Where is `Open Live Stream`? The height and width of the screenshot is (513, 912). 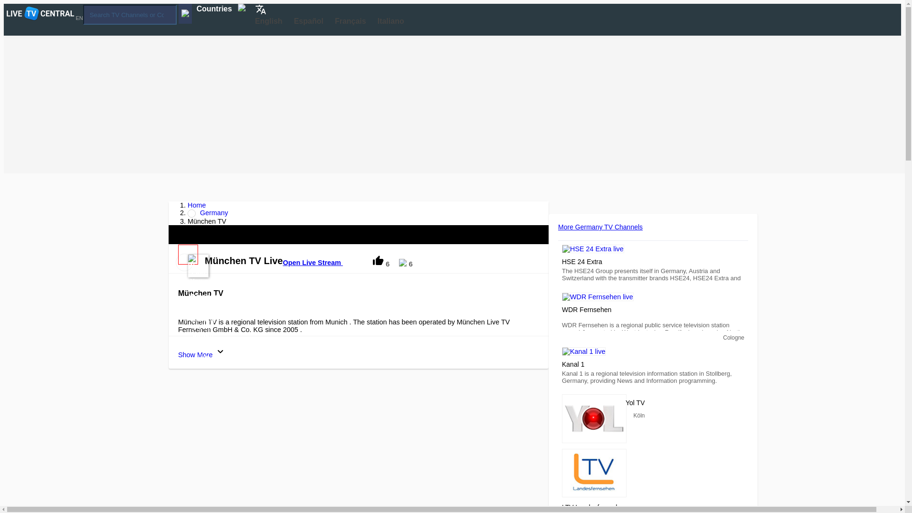
Open Live Stream is located at coordinates (318, 259).